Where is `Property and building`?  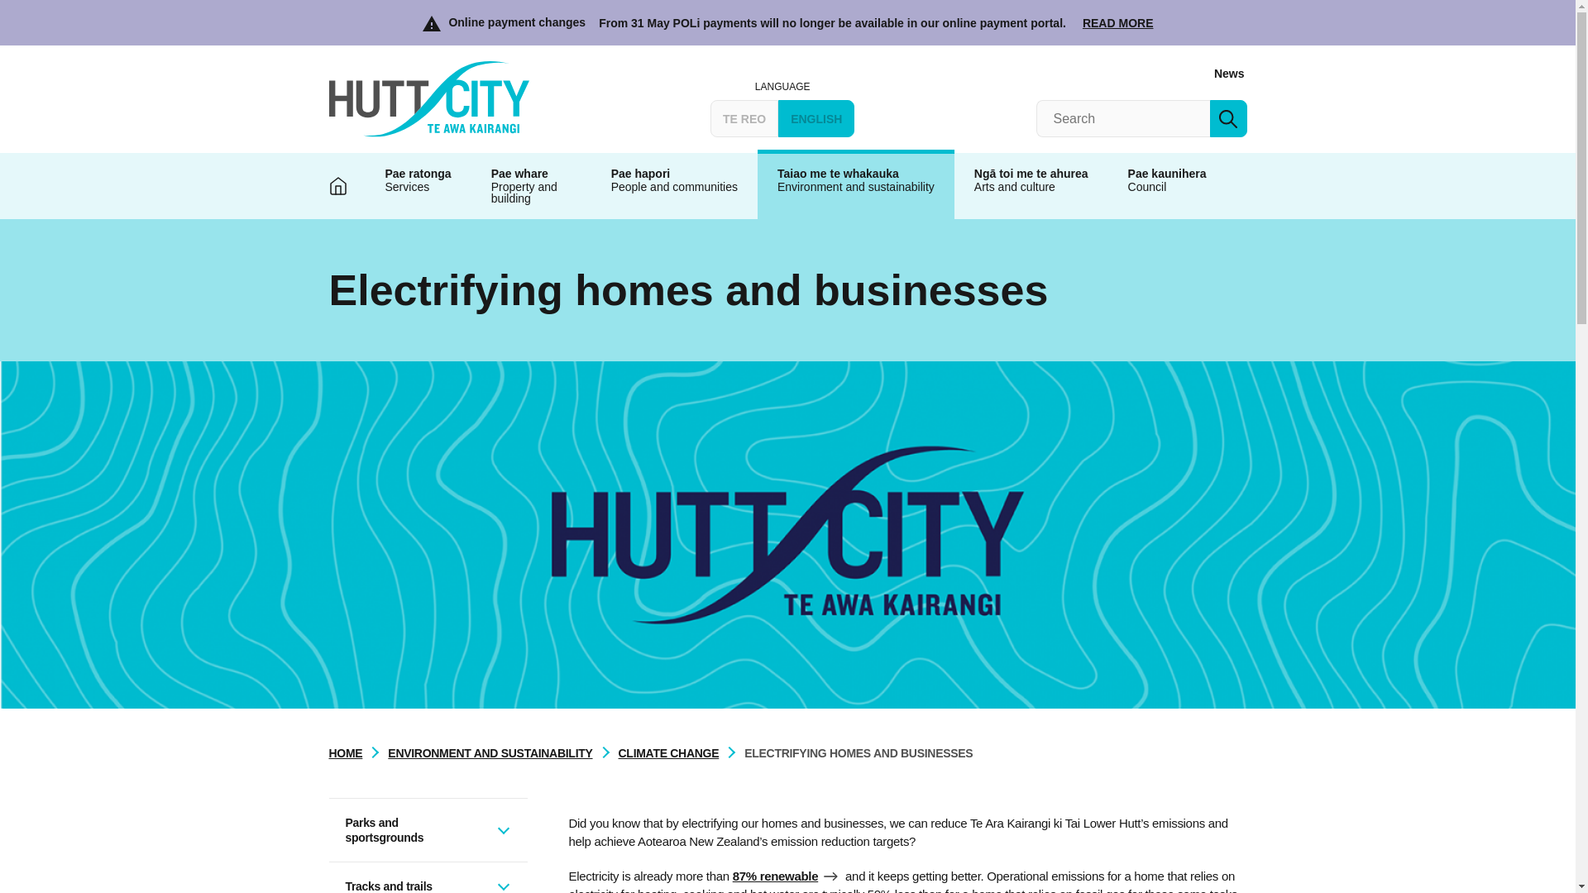 Property and building is located at coordinates (531, 185).